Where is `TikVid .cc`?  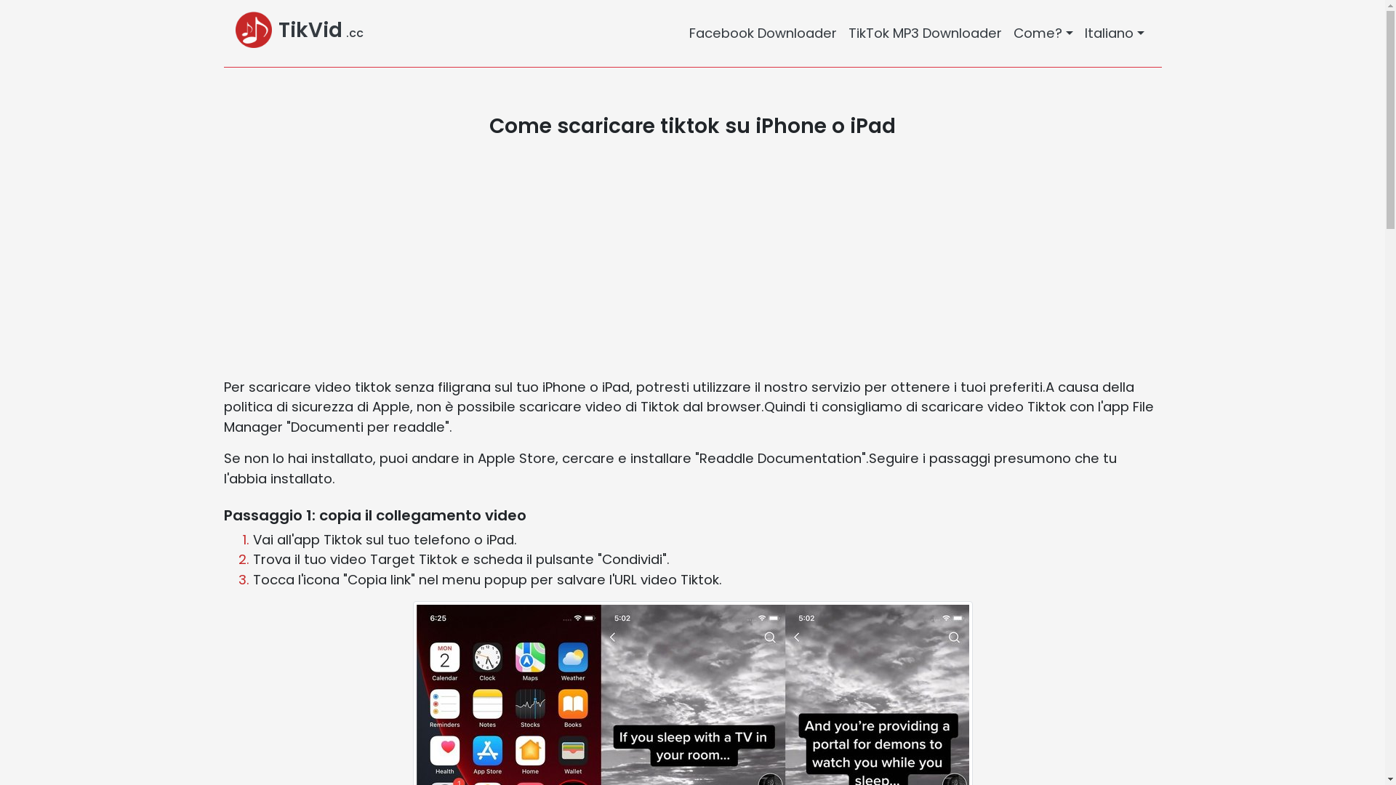
TikVid .cc is located at coordinates (300, 33).